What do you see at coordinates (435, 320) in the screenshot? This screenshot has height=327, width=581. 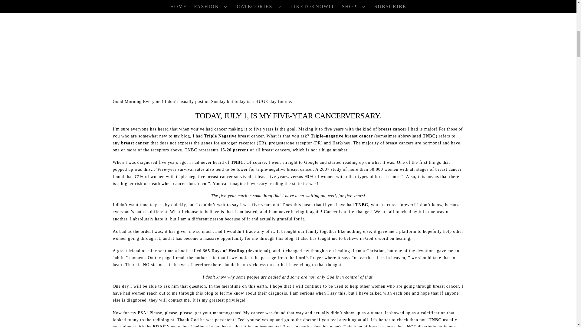 I see `TNBC` at bounding box center [435, 320].